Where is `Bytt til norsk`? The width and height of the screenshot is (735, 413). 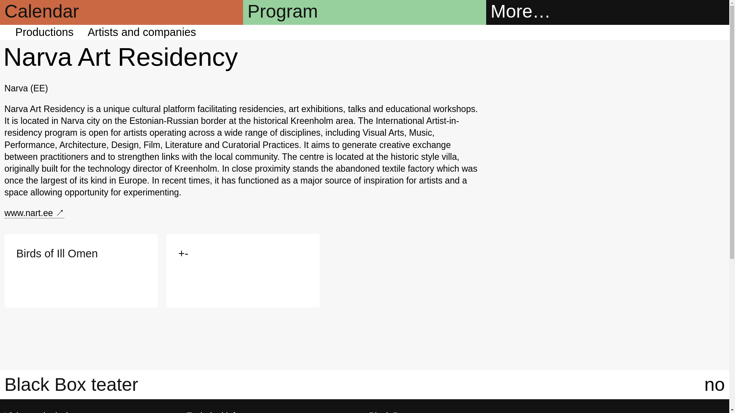 Bytt til norsk is located at coordinates (714, 384).